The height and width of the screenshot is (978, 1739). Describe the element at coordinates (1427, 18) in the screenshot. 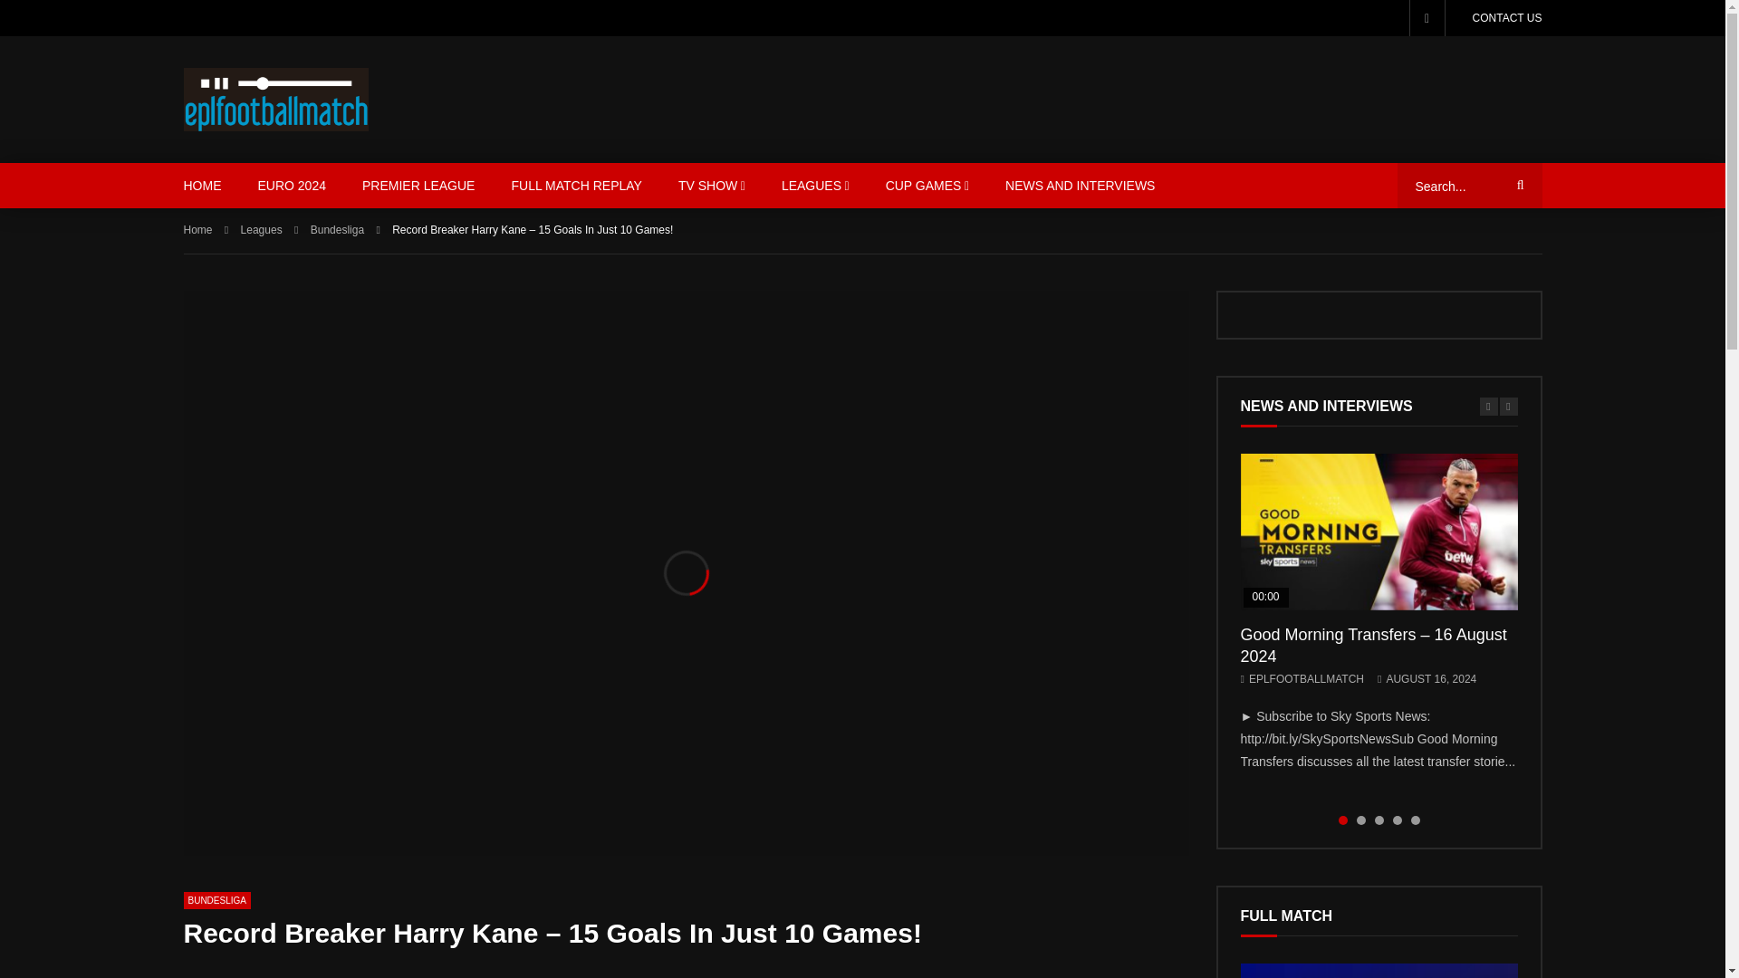

I see `Notifications` at that location.